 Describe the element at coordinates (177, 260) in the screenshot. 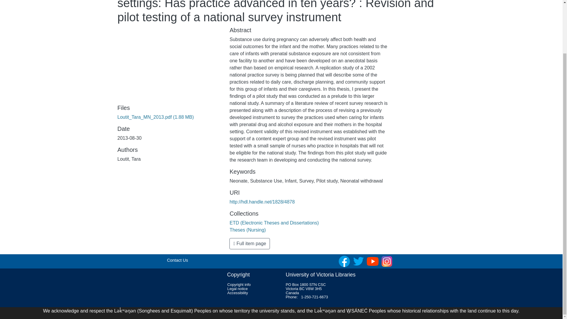

I see `Contact Us` at that location.